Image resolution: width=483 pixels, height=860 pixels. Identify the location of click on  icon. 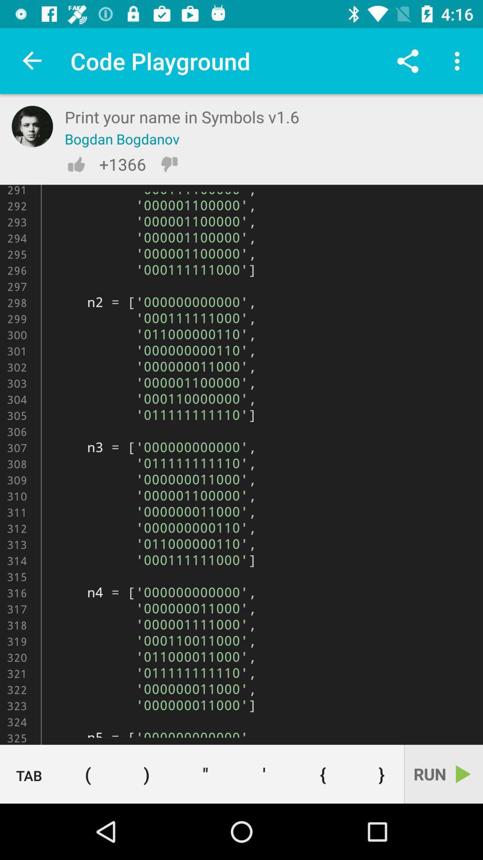
(264, 774).